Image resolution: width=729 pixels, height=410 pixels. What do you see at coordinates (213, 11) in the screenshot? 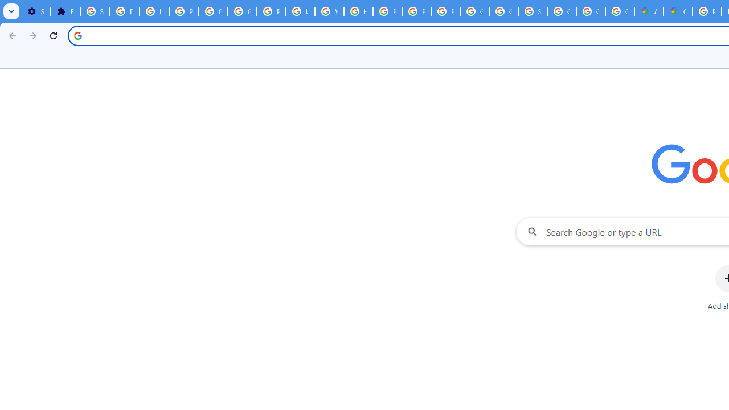
I see `Google Account Help` at bounding box center [213, 11].